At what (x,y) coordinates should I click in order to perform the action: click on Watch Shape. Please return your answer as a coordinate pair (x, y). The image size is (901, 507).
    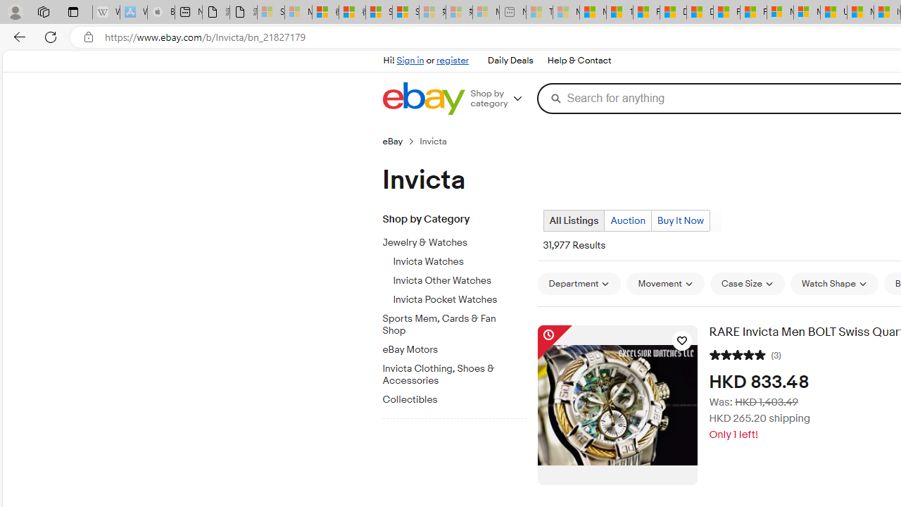
    Looking at the image, I should click on (834, 283).